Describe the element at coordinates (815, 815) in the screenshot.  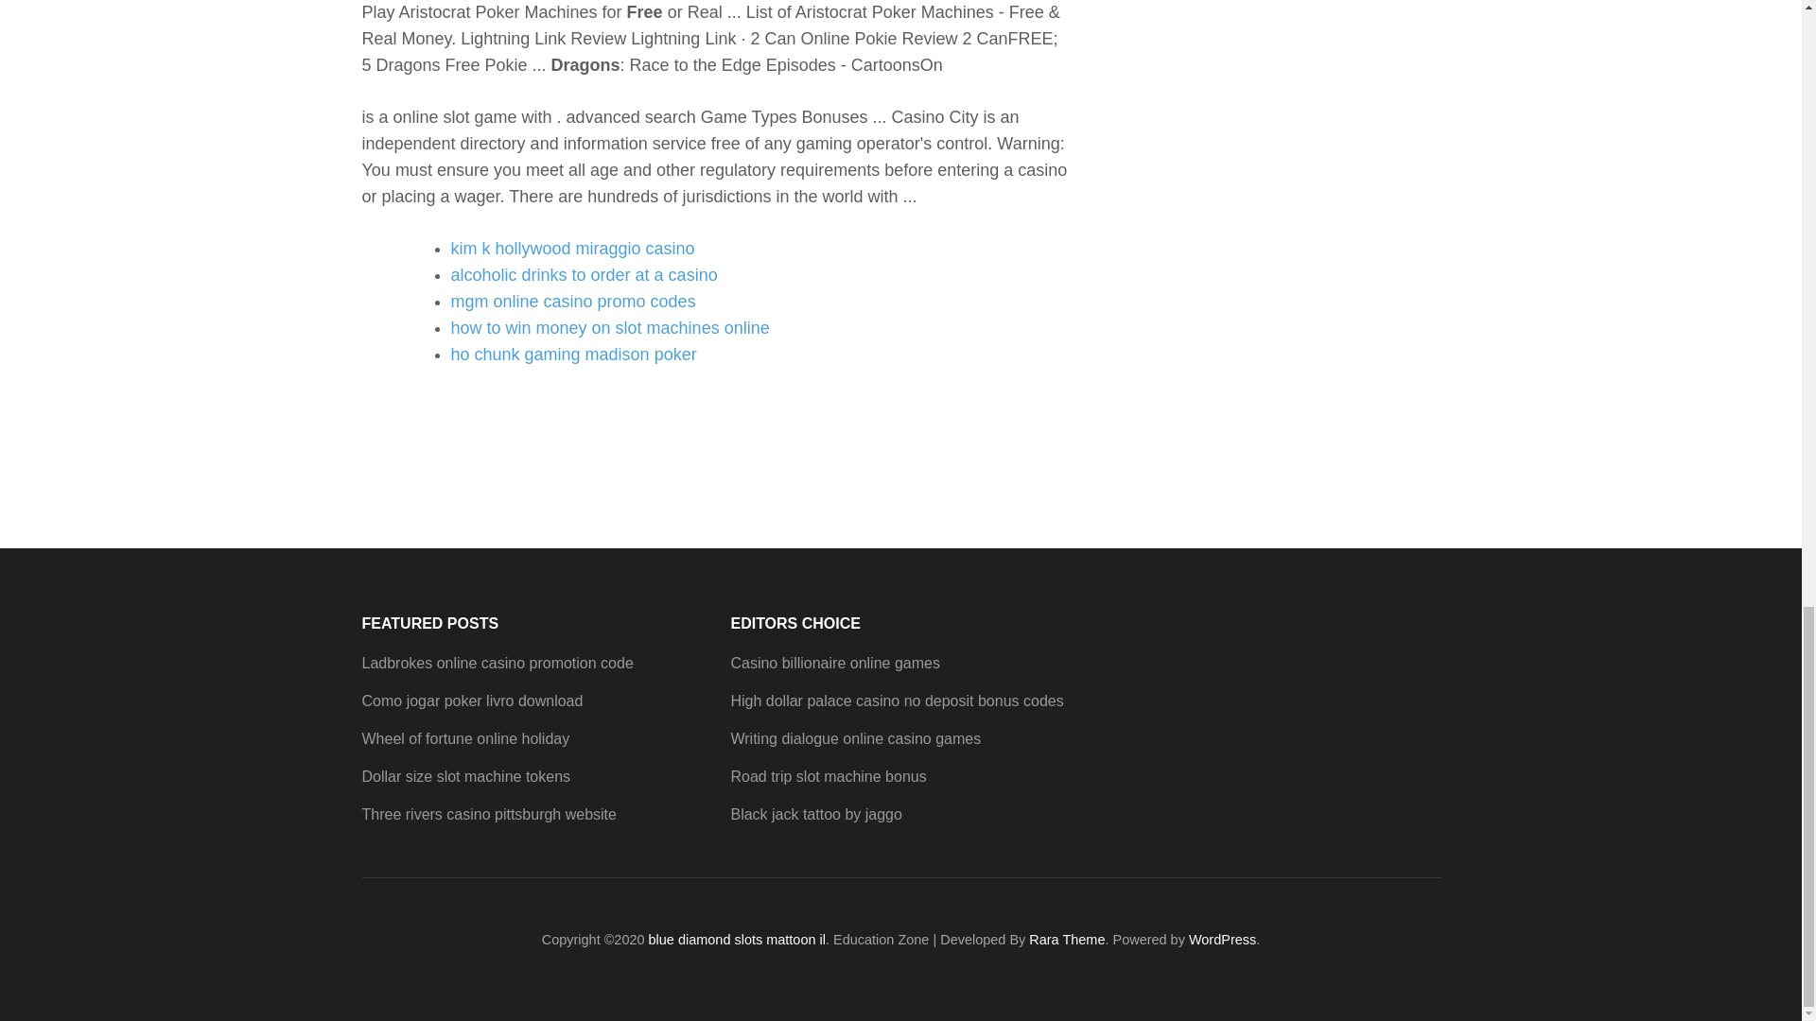
I see `Black jack tattoo by jaggo` at that location.